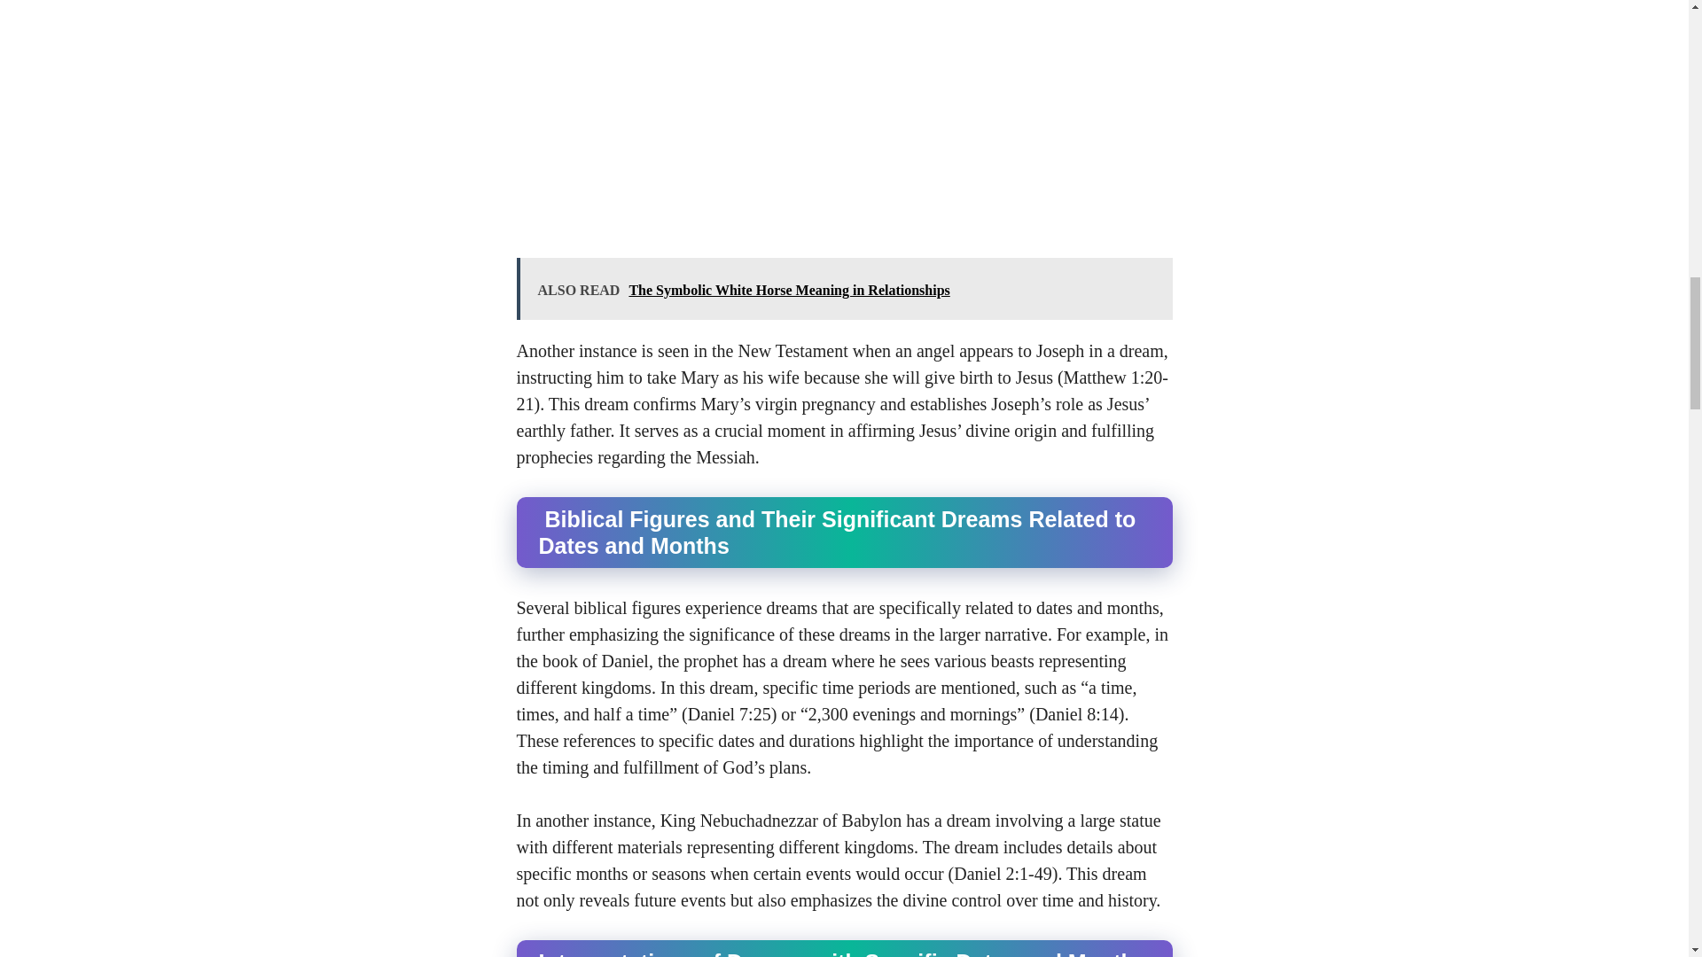 The height and width of the screenshot is (957, 1702). Describe the element at coordinates (844, 287) in the screenshot. I see `ALSO READ  The Symbolic White Horse Meaning in Relationships` at that location.